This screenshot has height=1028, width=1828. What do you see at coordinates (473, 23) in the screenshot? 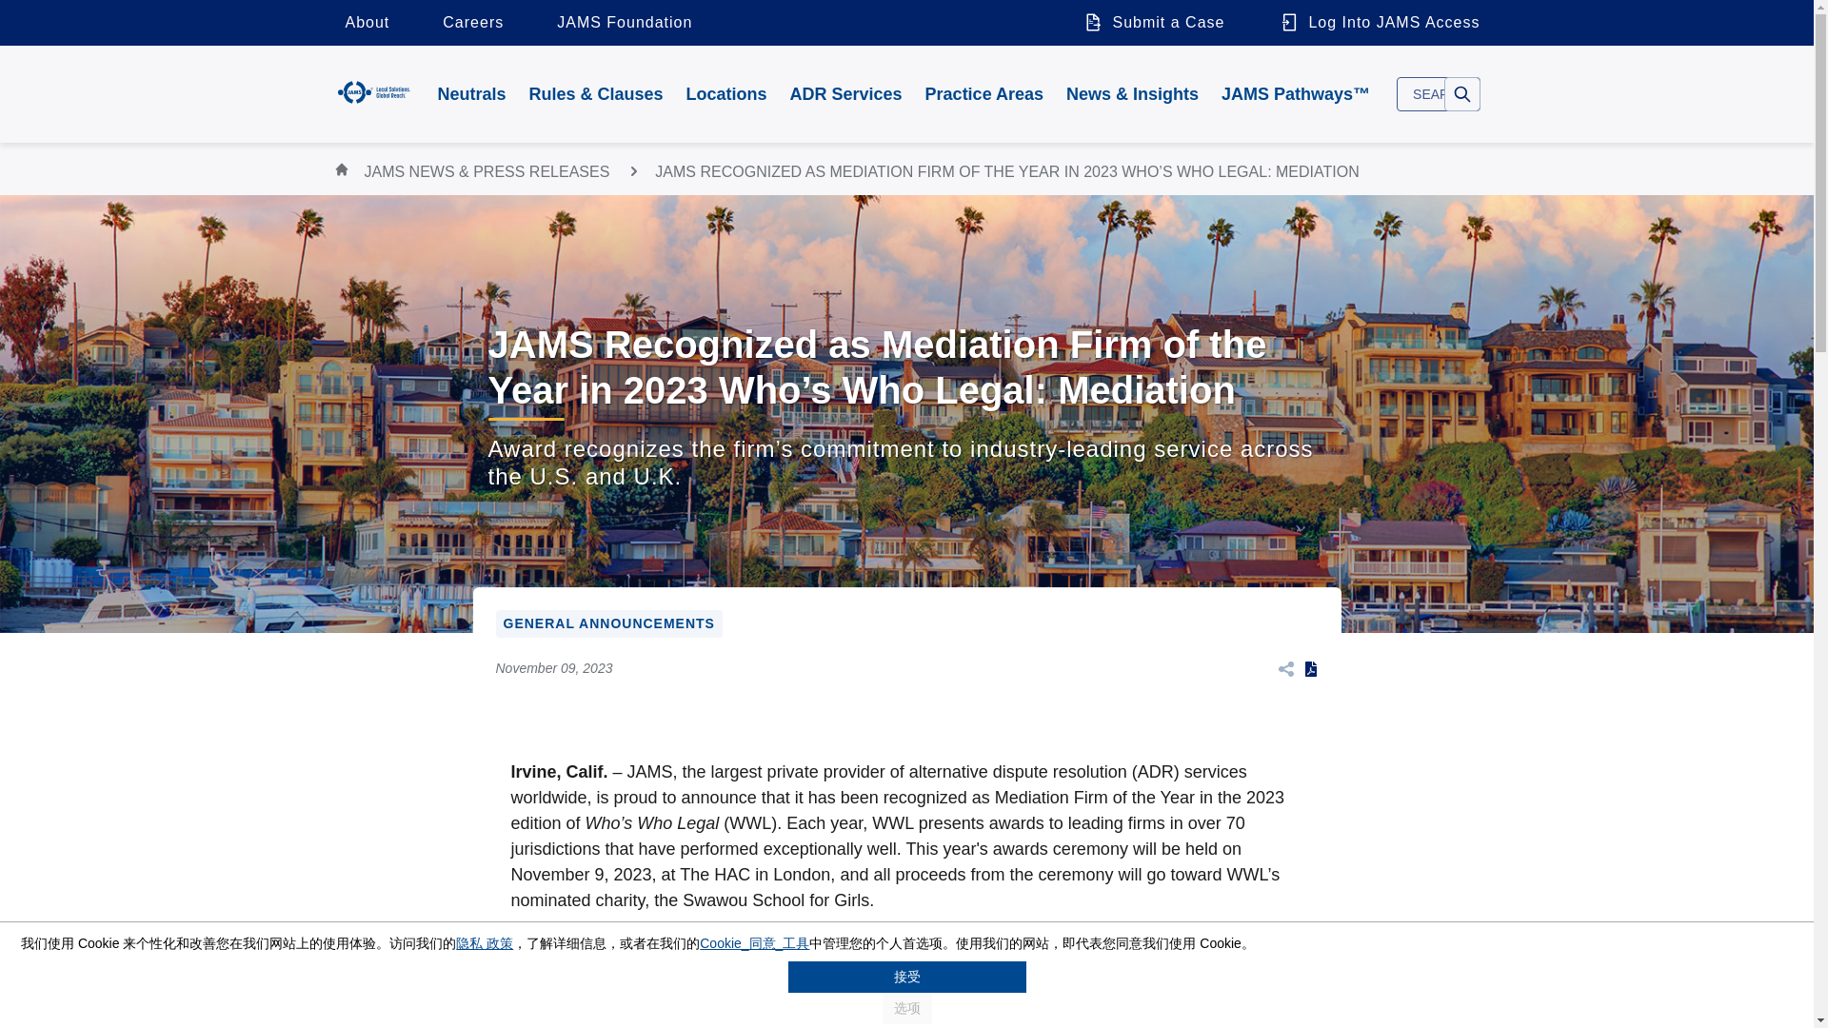
I see `Careers` at bounding box center [473, 23].